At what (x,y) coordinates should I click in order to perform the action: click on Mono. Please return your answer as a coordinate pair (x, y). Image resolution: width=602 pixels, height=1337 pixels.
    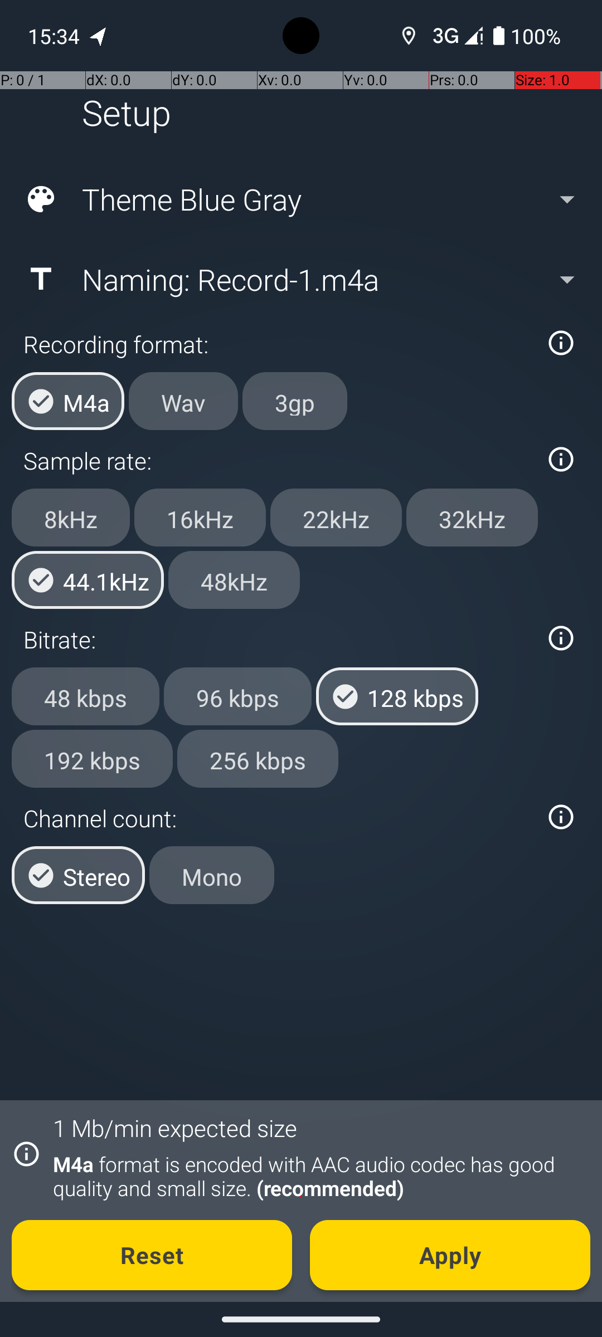
    Looking at the image, I should click on (212, 875).